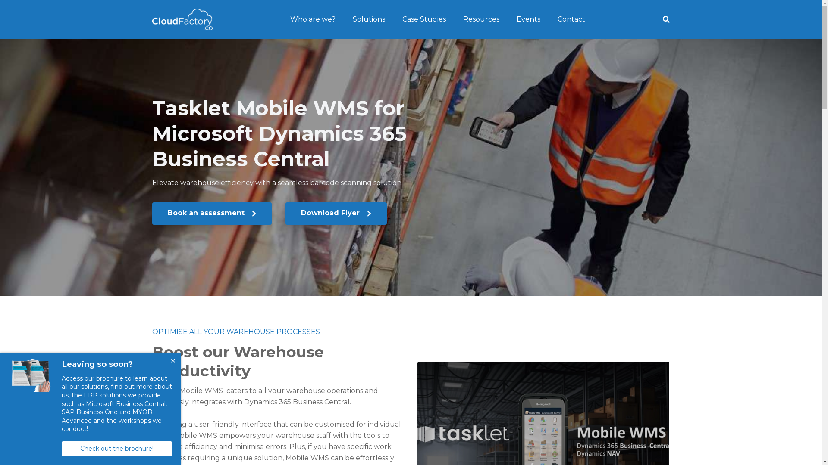  I want to click on Solutions, so click(369, 20).